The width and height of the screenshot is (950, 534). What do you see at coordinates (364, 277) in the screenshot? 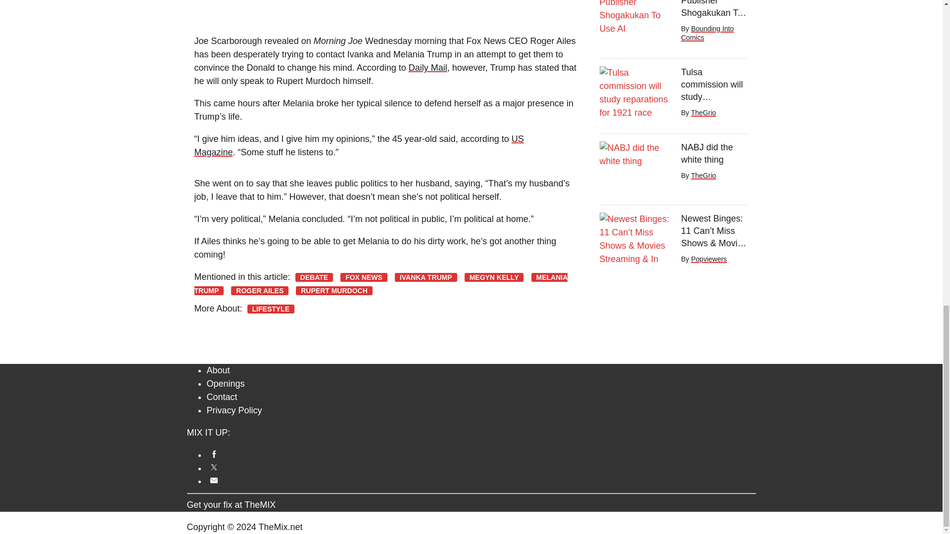
I see `FOX NEWS` at bounding box center [364, 277].